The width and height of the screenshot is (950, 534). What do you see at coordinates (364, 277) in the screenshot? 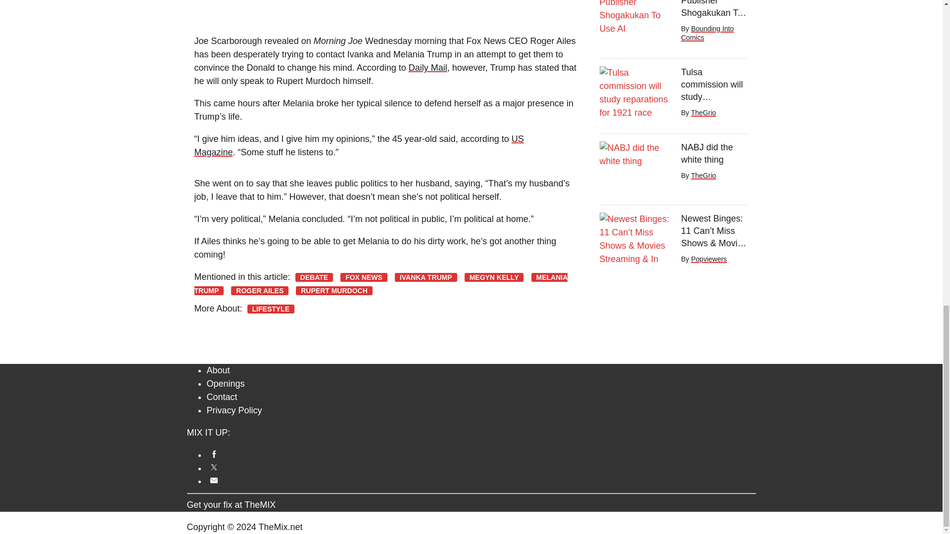
I see `FOX NEWS` at bounding box center [364, 277].